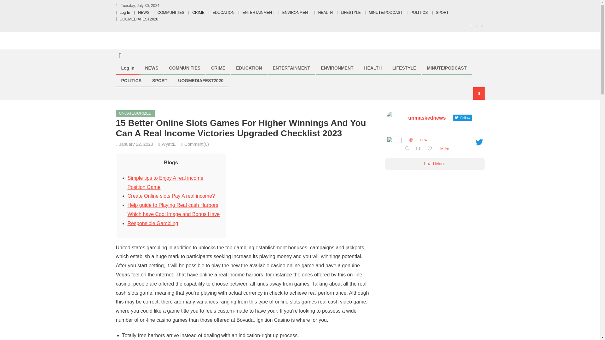 This screenshot has height=340, width=605. Describe the element at coordinates (291, 68) in the screenshot. I see `ENTERTAINMENT` at that location.